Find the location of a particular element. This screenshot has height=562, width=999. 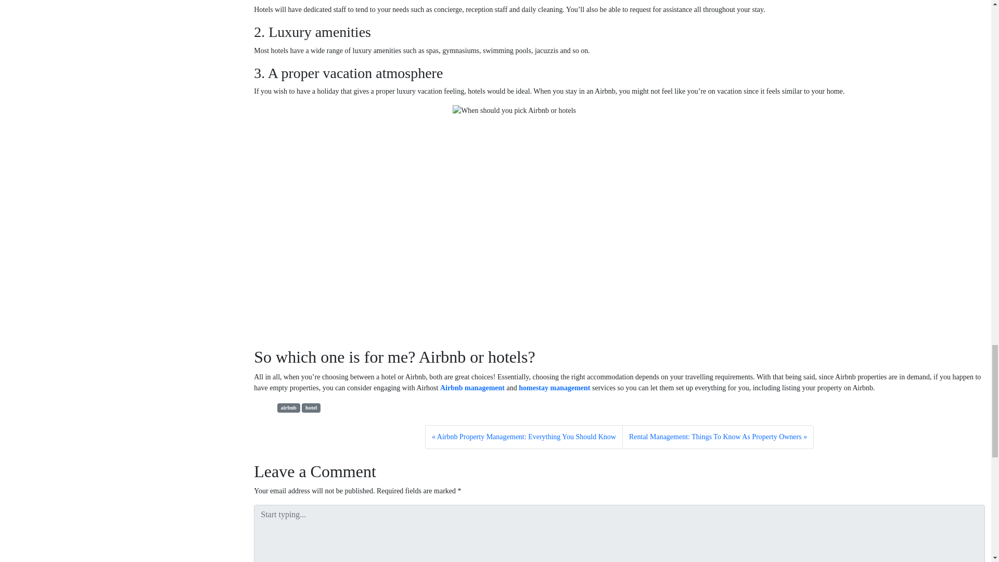

airbnb is located at coordinates (289, 408).